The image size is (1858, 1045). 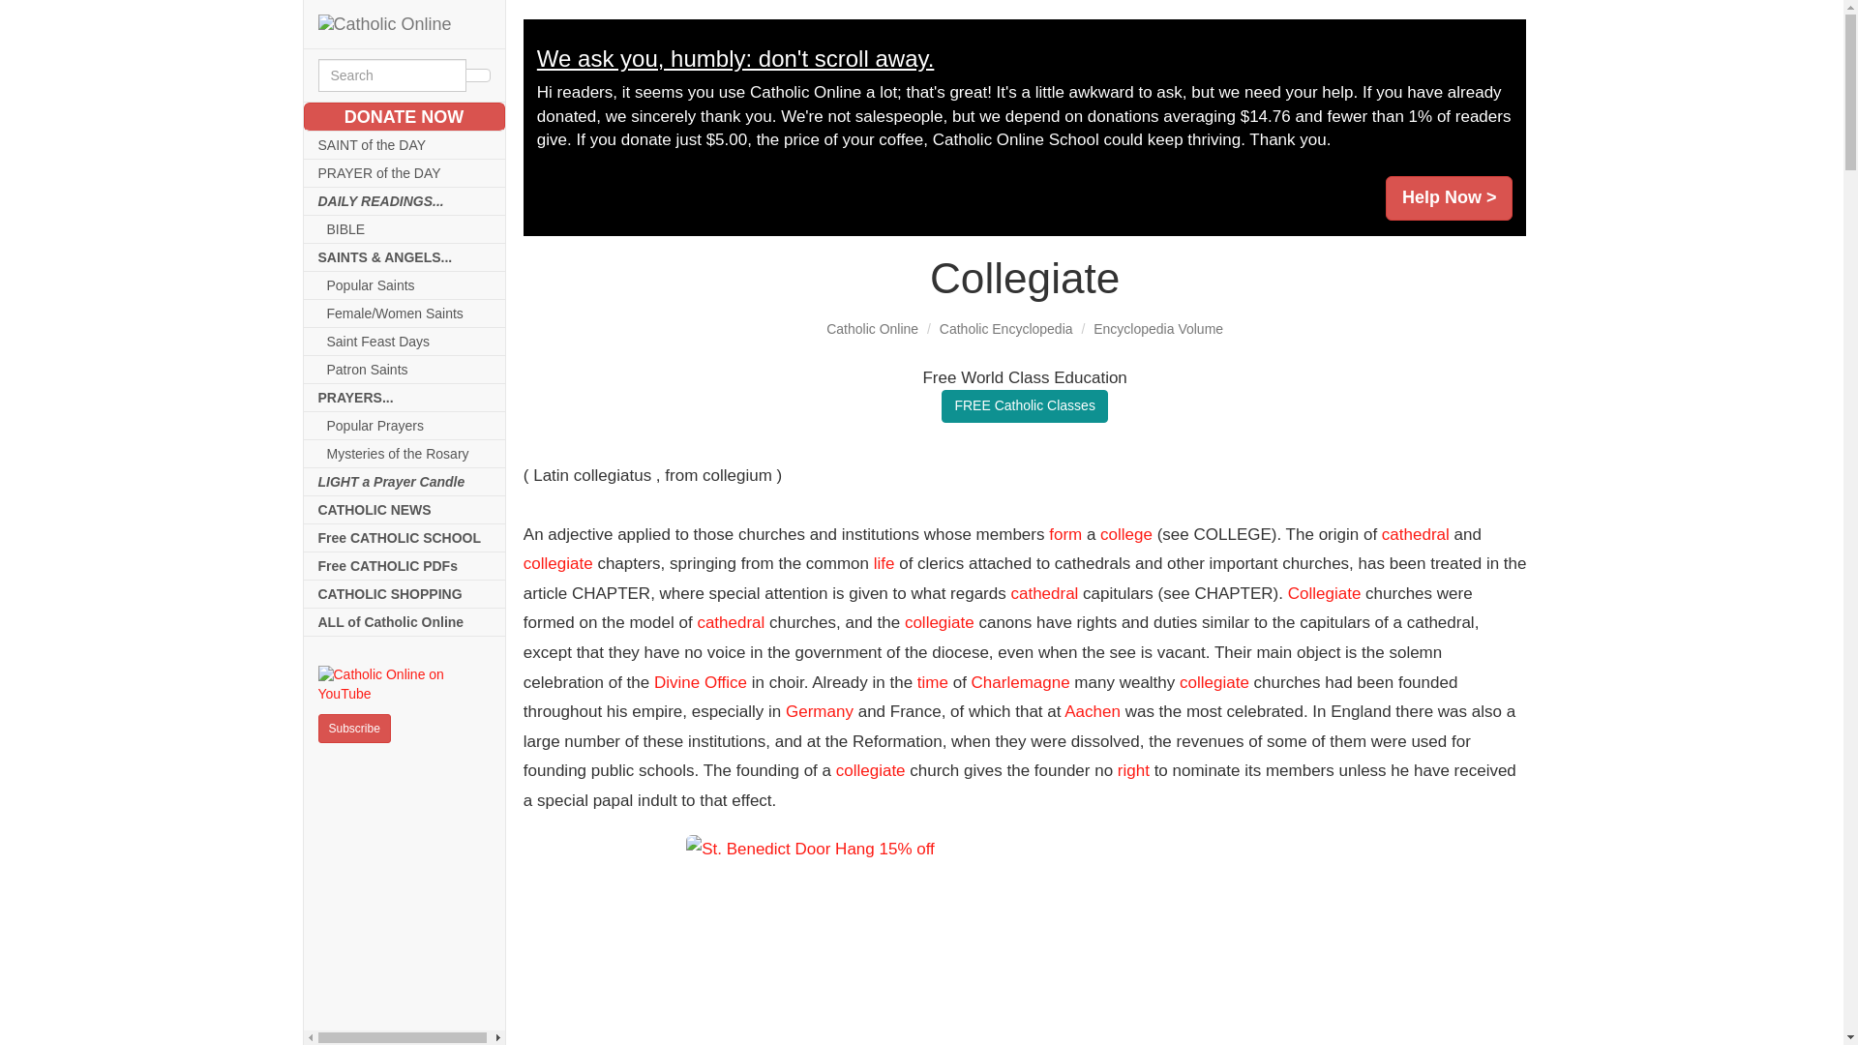 What do you see at coordinates (405, 426) in the screenshot?
I see `Popular Prayers` at bounding box center [405, 426].